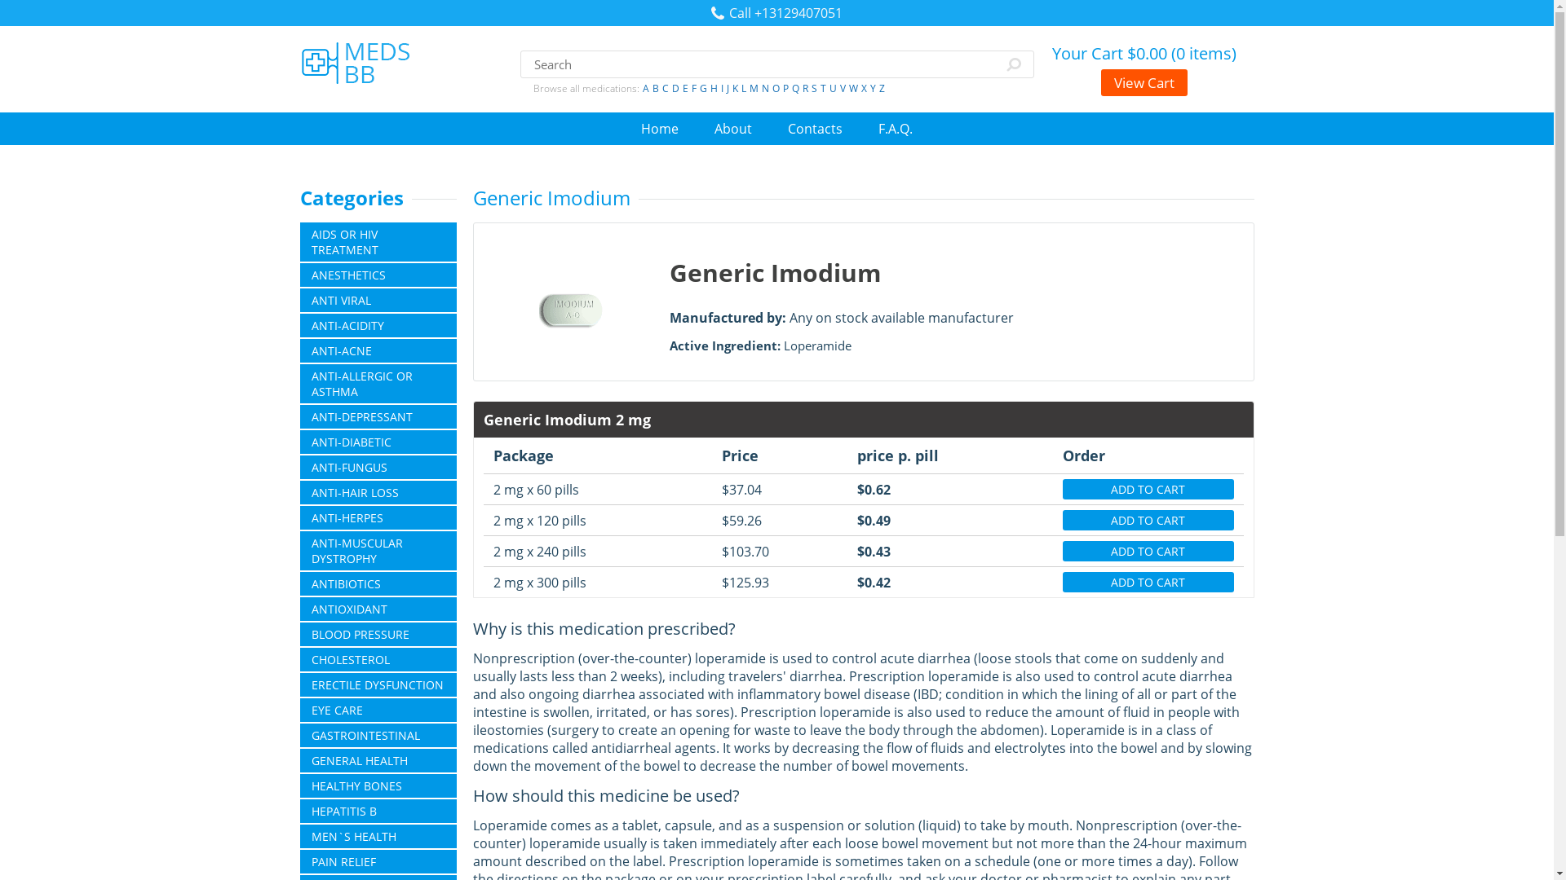 This screenshot has width=1566, height=880. I want to click on About, so click(732, 128).